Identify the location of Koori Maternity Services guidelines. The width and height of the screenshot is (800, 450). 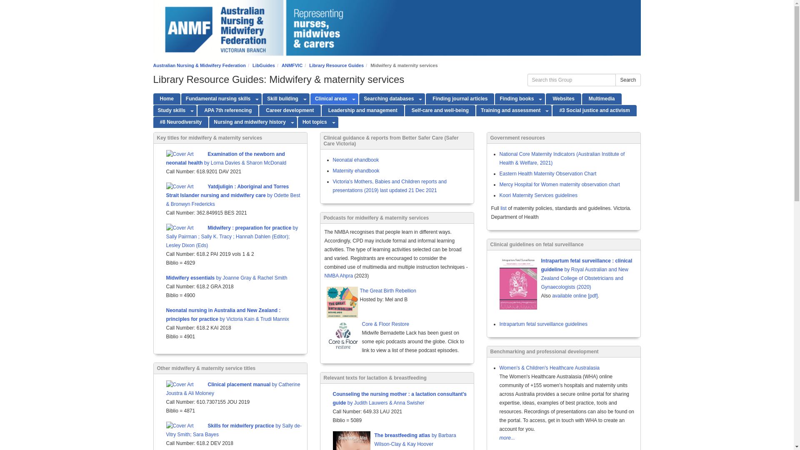
(538, 195).